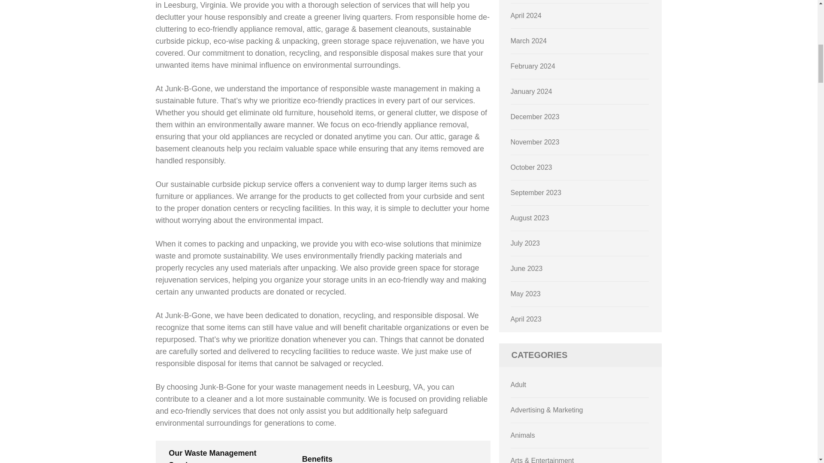 The image size is (824, 463). What do you see at coordinates (536, 192) in the screenshot?
I see `September 2023` at bounding box center [536, 192].